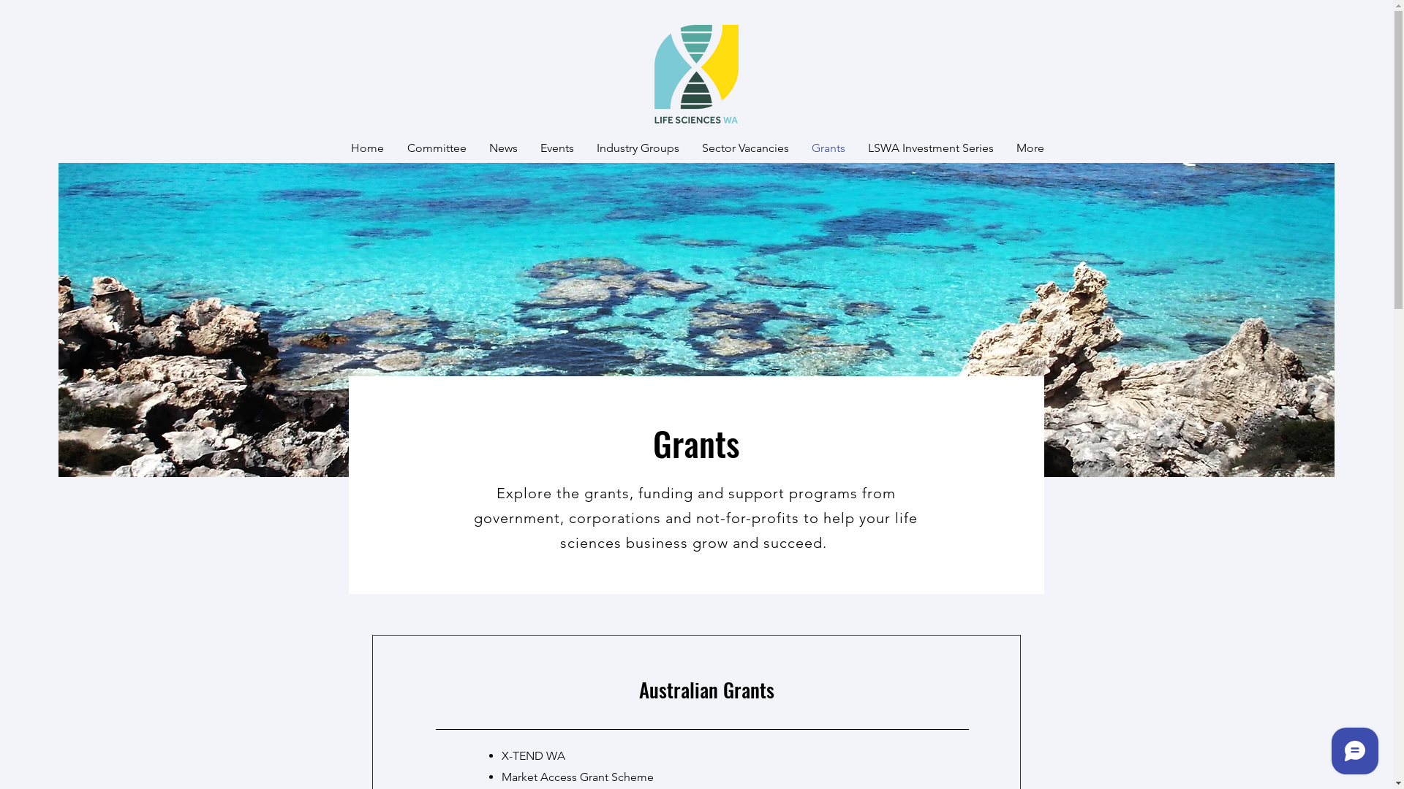  Describe the element at coordinates (502, 148) in the screenshot. I see `News` at that location.